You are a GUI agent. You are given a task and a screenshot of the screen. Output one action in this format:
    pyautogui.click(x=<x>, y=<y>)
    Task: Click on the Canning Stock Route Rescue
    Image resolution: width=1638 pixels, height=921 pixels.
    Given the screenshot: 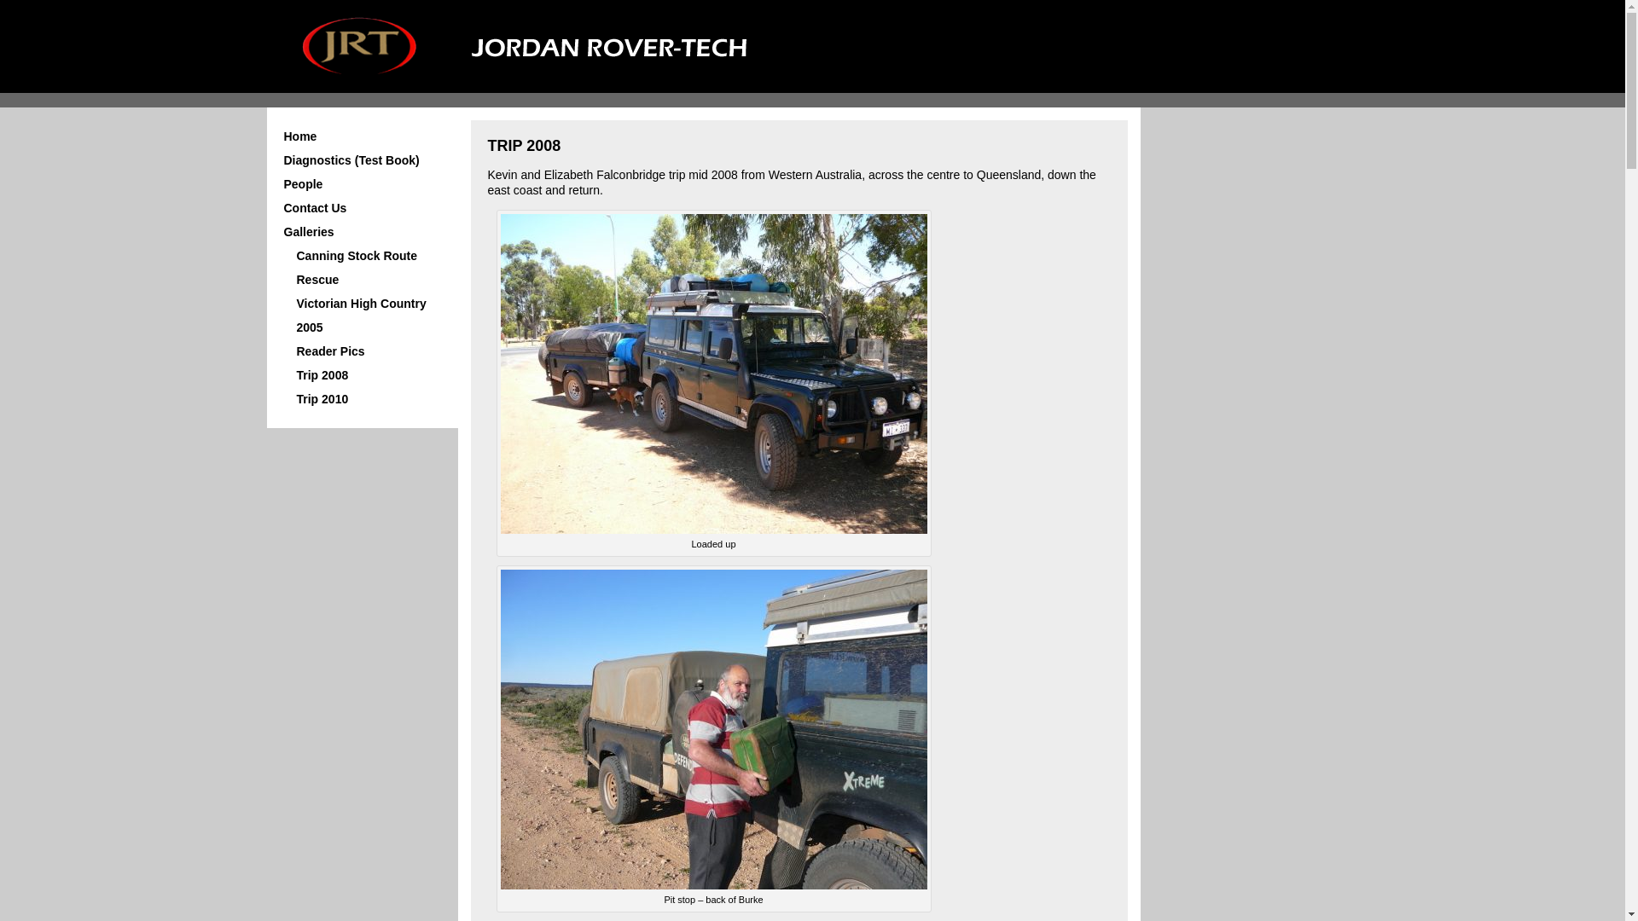 What is the action you would take?
    pyautogui.click(x=357, y=268)
    